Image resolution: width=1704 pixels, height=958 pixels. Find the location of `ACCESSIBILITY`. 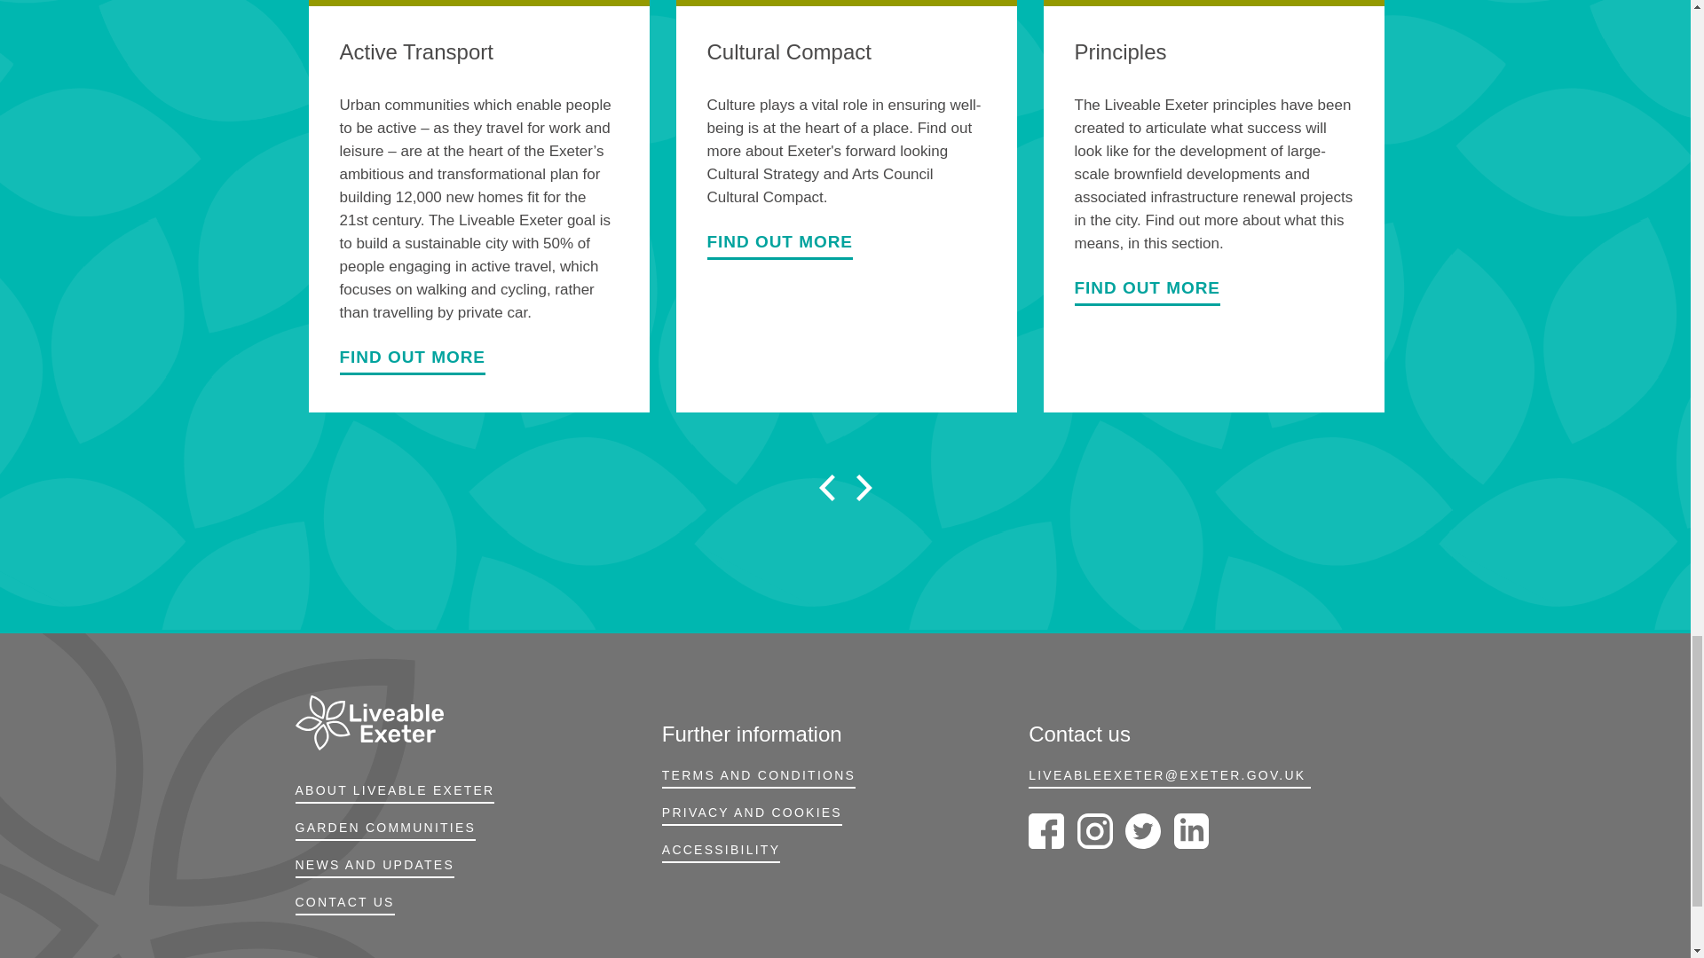

ACCESSIBILITY is located at coordinates (721, 853).